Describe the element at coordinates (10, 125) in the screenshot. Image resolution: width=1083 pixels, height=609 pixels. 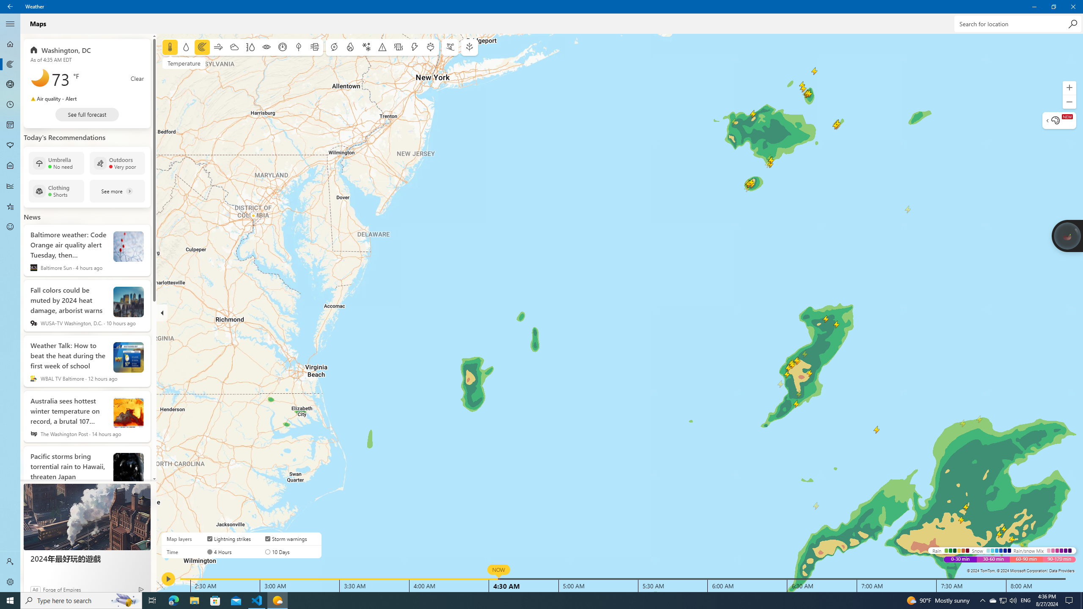
I see `Monthly Forecast - Not Selected` at that location.